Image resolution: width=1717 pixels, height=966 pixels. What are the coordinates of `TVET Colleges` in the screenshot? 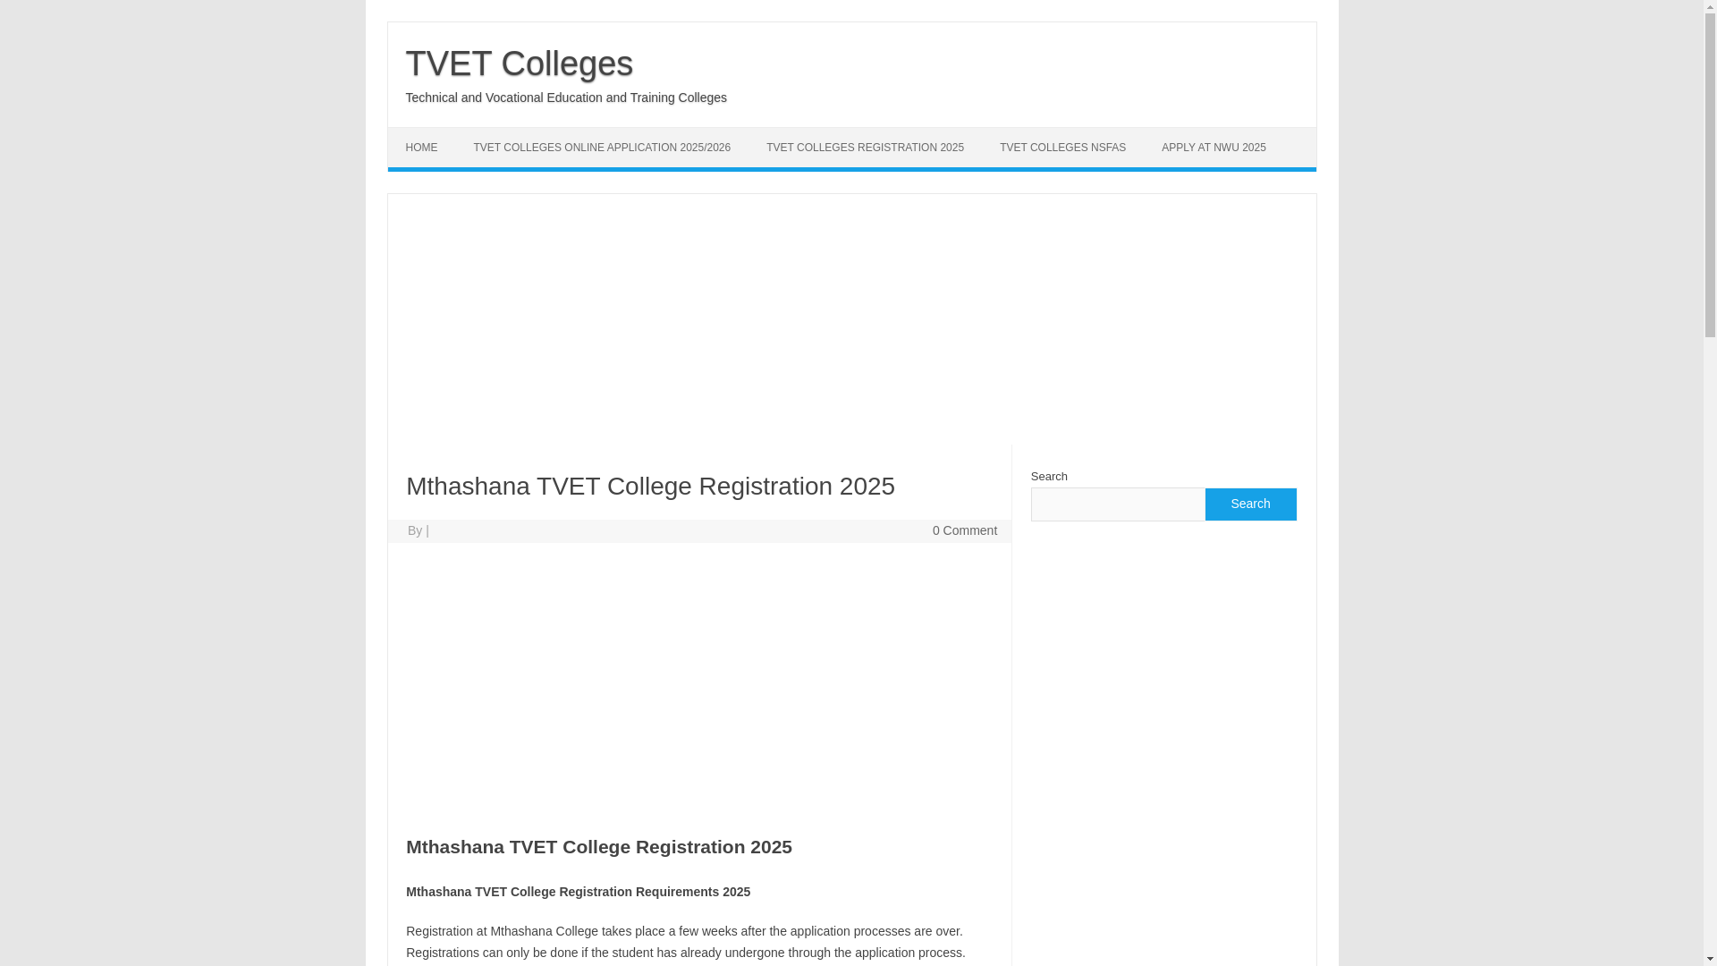 It's located at (519, 63).